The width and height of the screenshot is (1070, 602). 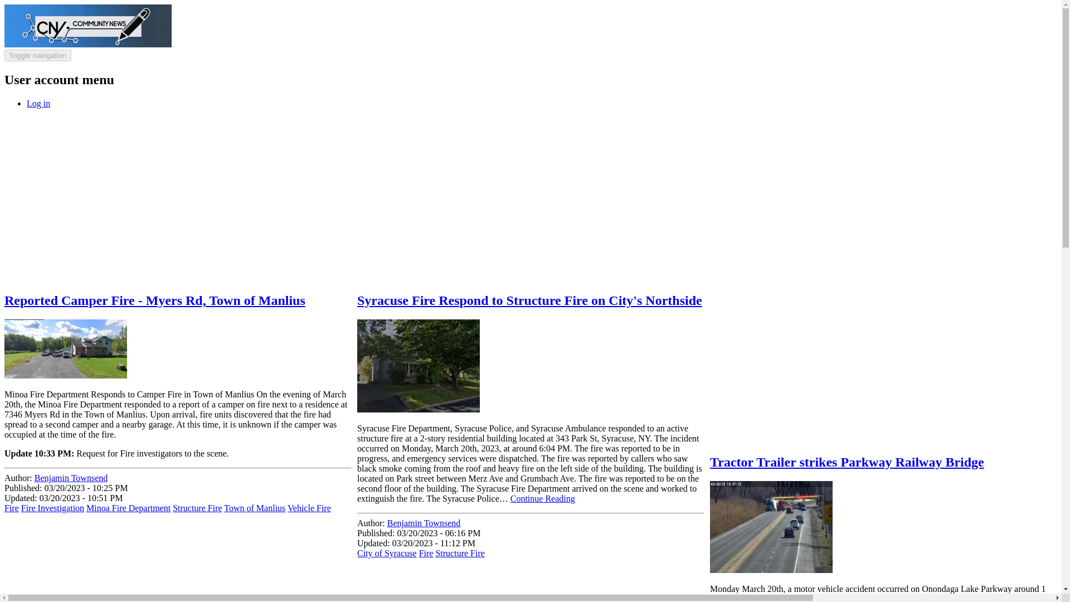 What do you see at coordinates (11, 508) in the screenshot?
I see `Fire` at bounding box center [11, 508].